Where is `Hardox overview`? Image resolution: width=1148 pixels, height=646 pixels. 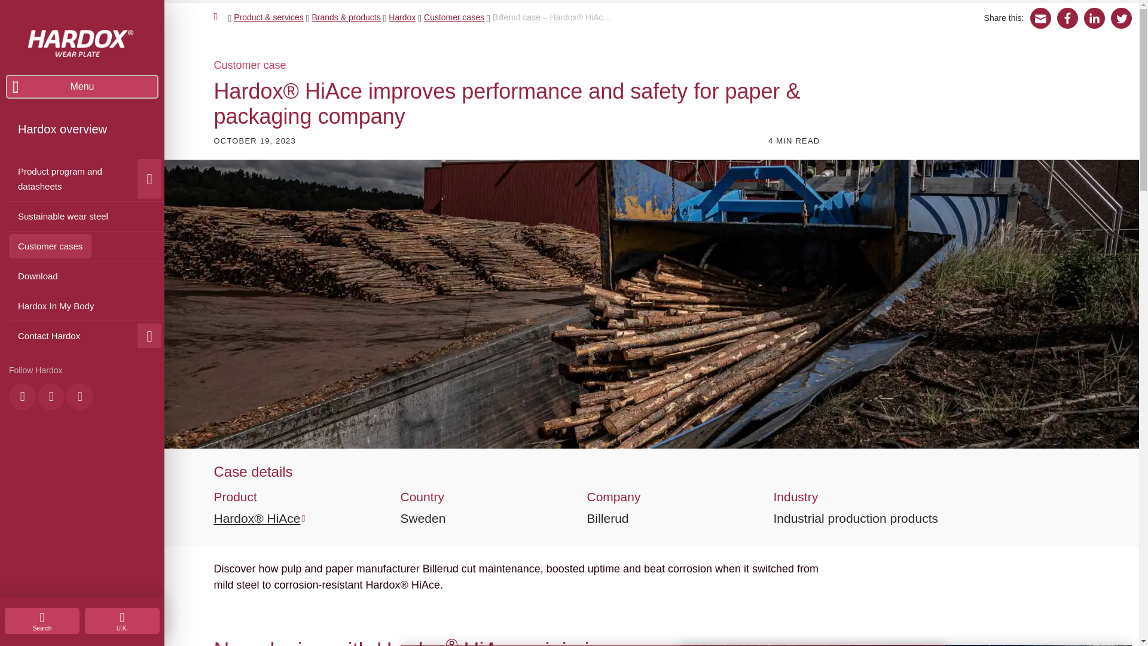 Hardox overview is located at coordinates (62, 129).